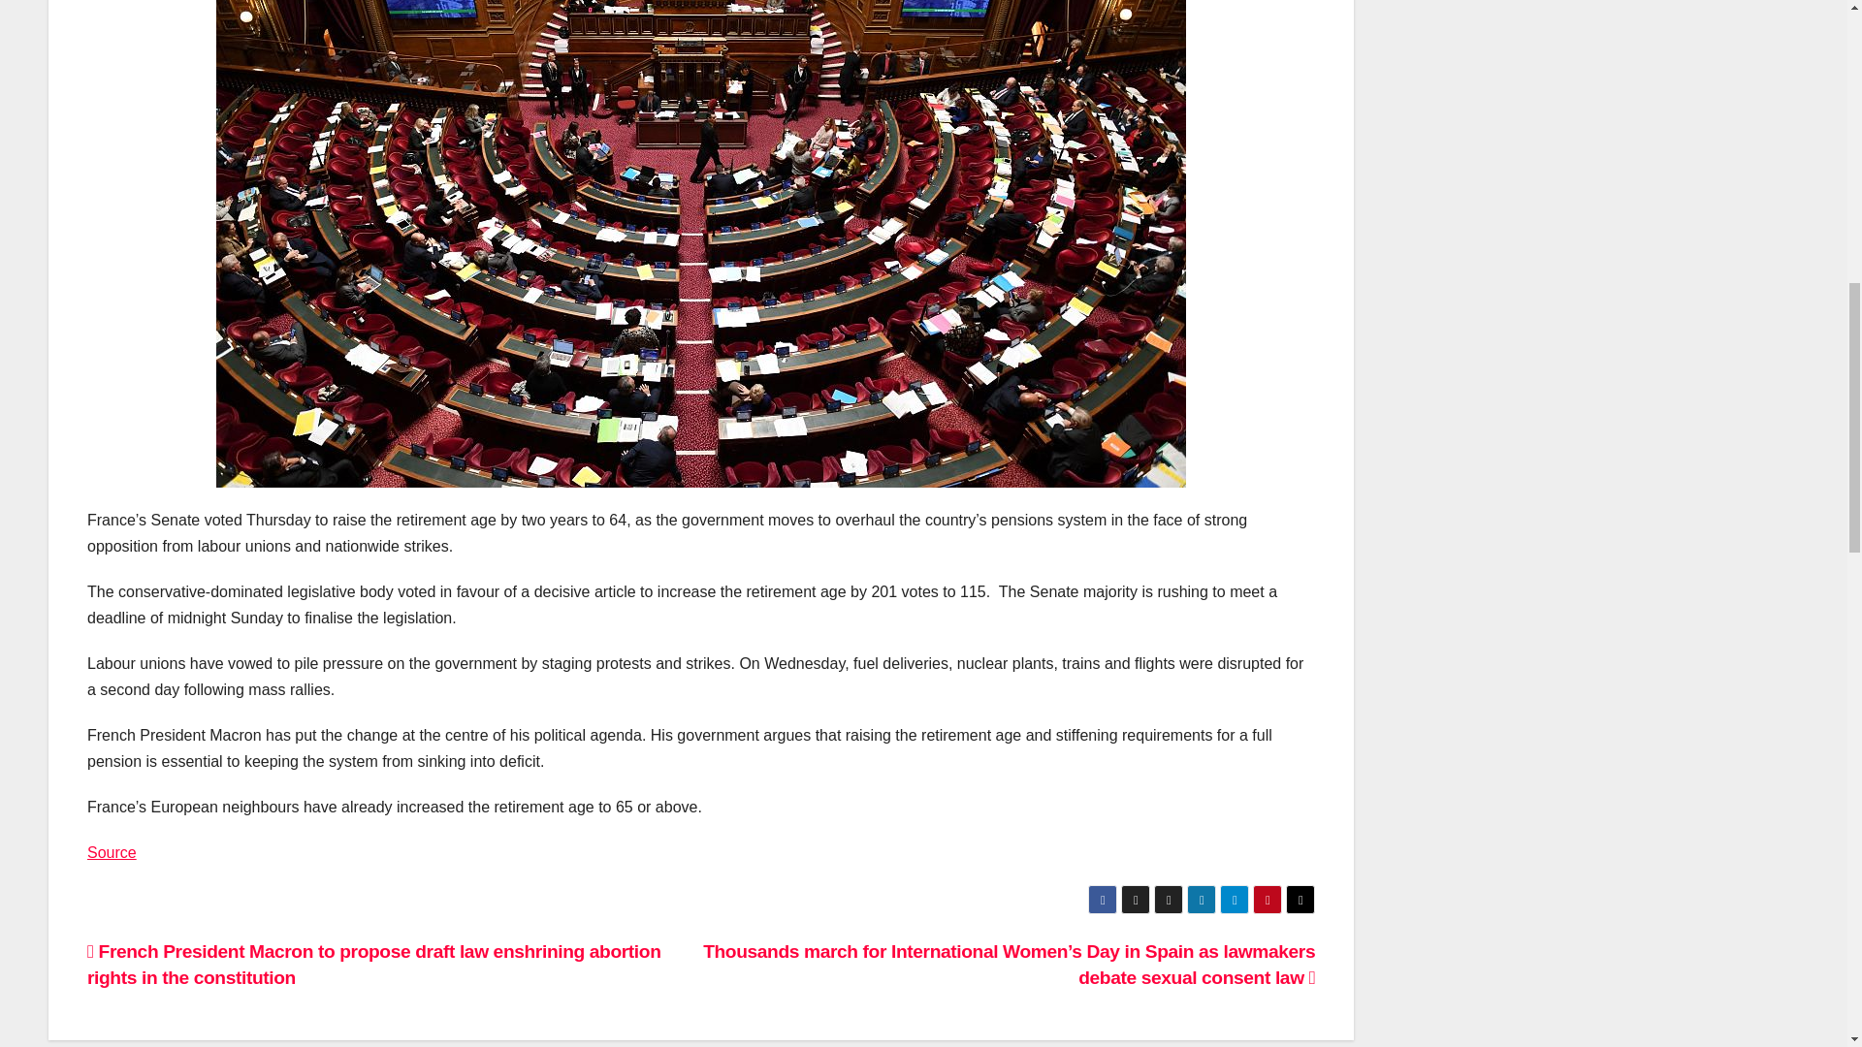  Describe the element at coordinates (112, 851) in the screenshot. I see `Source` at that location.